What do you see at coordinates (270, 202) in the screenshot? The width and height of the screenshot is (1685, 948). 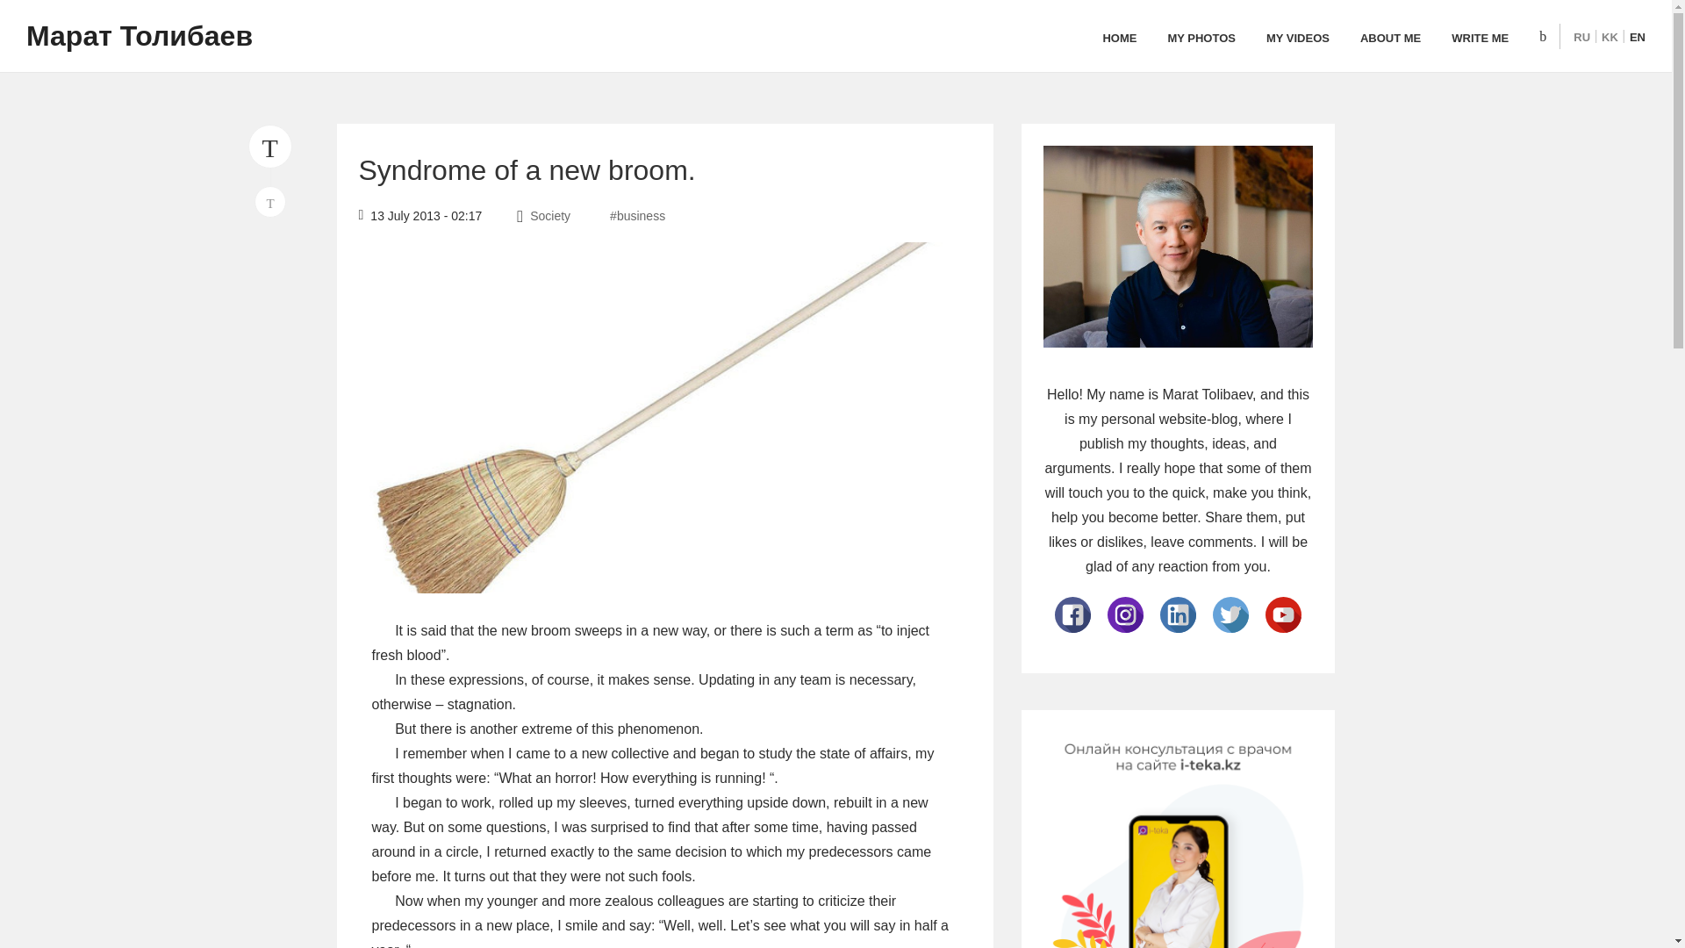 I see `T` at bounding box center [270, 202].